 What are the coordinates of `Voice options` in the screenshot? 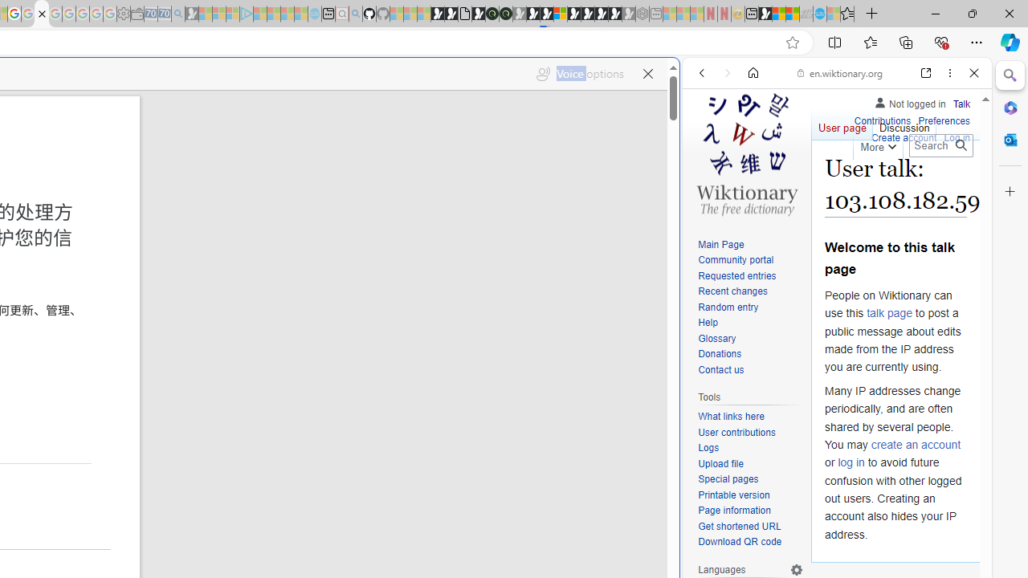 It's located at (580, 71).